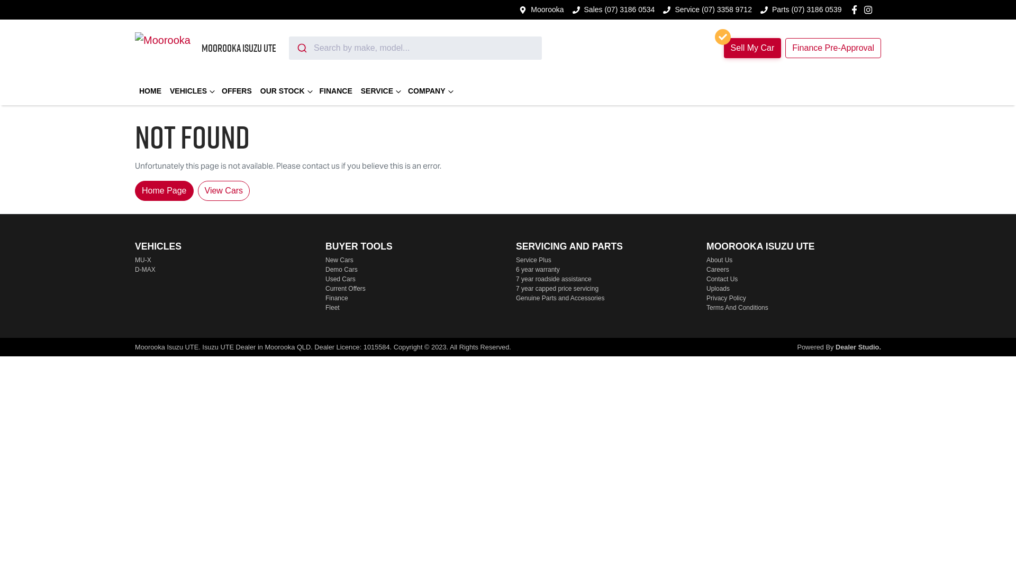  I want to click on 7 year capped price servicing, so click(557, 289).